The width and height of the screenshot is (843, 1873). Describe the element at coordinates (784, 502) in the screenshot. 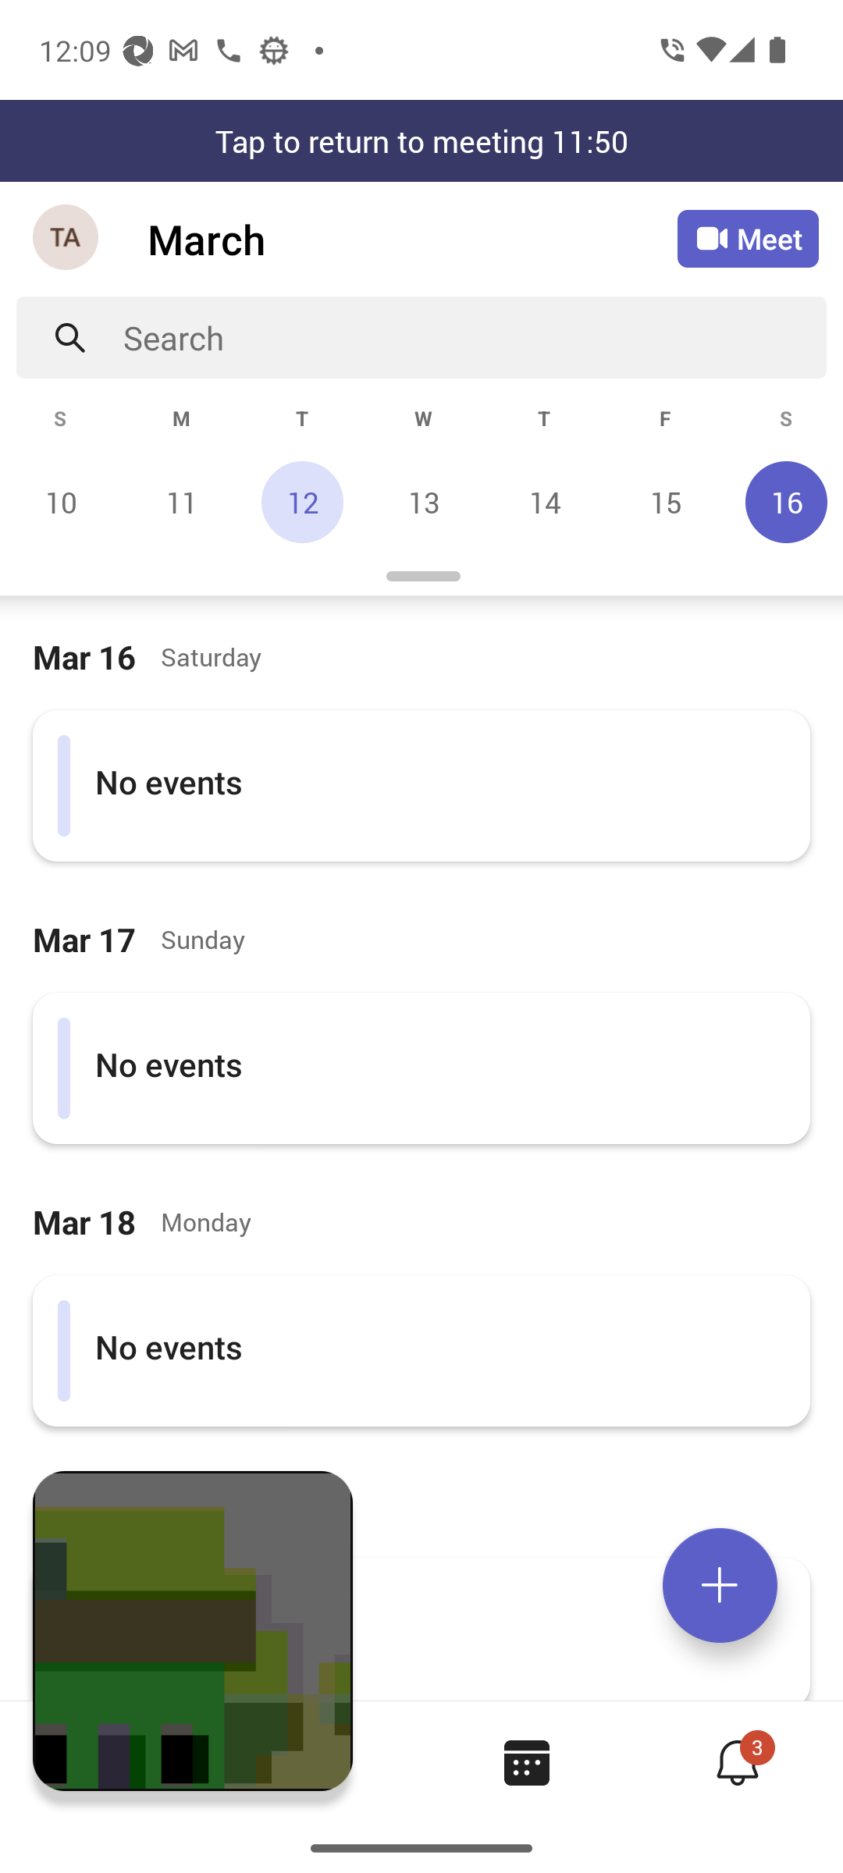

I see `Saturday, March 16, Selected 16` at that location.